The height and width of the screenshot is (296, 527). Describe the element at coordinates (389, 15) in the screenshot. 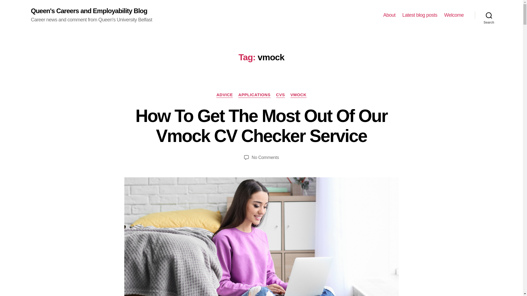

I see `About` at that location.